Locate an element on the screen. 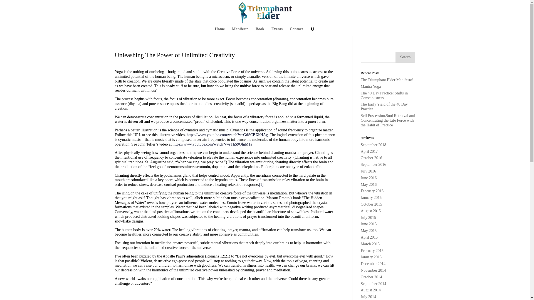 The image size is (534, 300). May 2015 is located at coordinates (369, 231).